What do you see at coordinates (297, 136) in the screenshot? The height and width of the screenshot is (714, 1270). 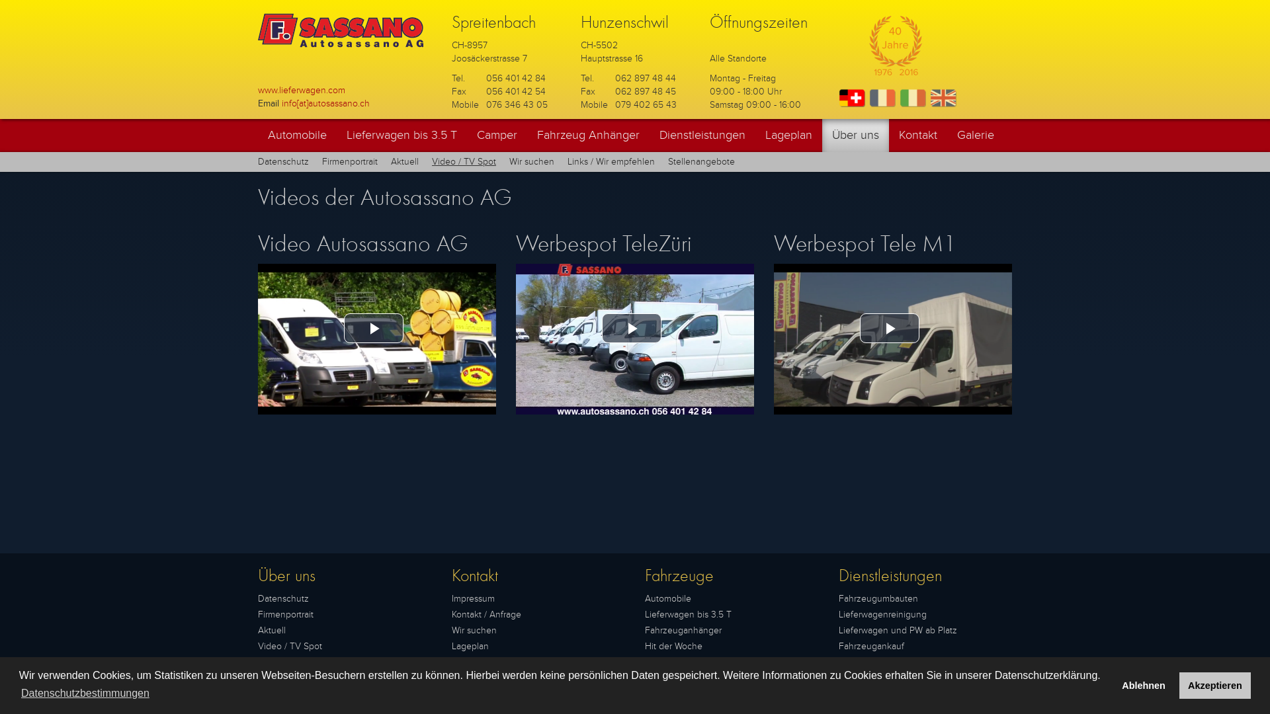 I see `Automobile` at bounding box center [297, 136].